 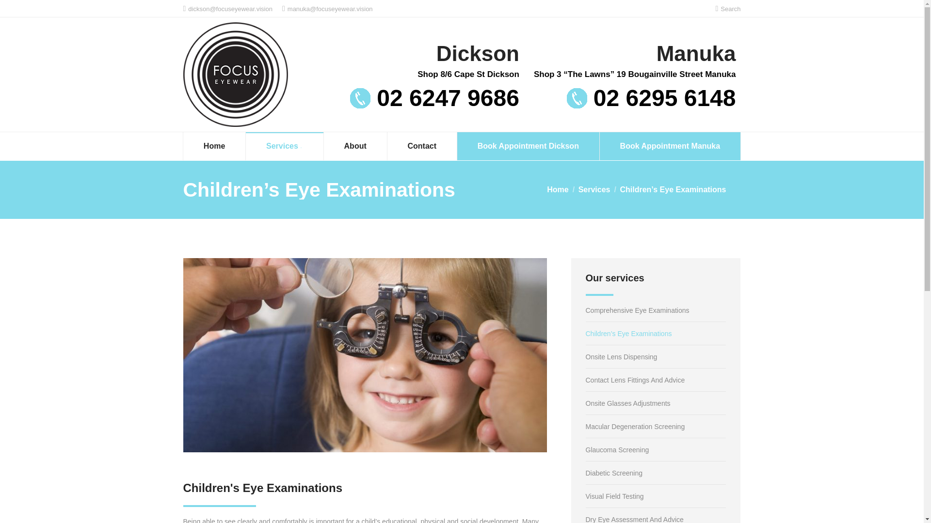 What do you see at coordinates (727, 8) in the screenshot?
I see `Search` at bounding box center [727, 8].